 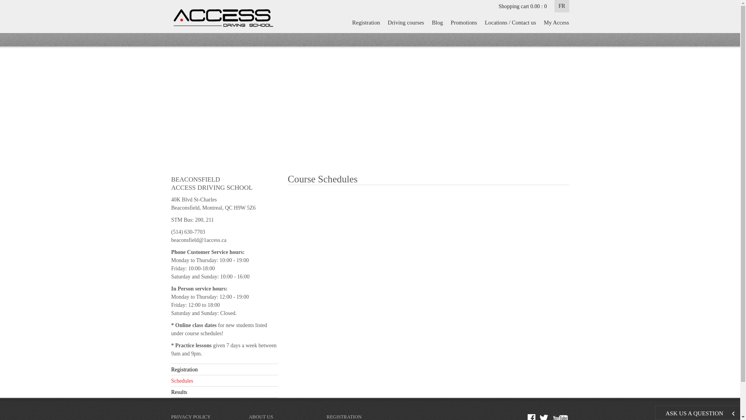 I want to click on Driving courses, so click(x=406, y=23).